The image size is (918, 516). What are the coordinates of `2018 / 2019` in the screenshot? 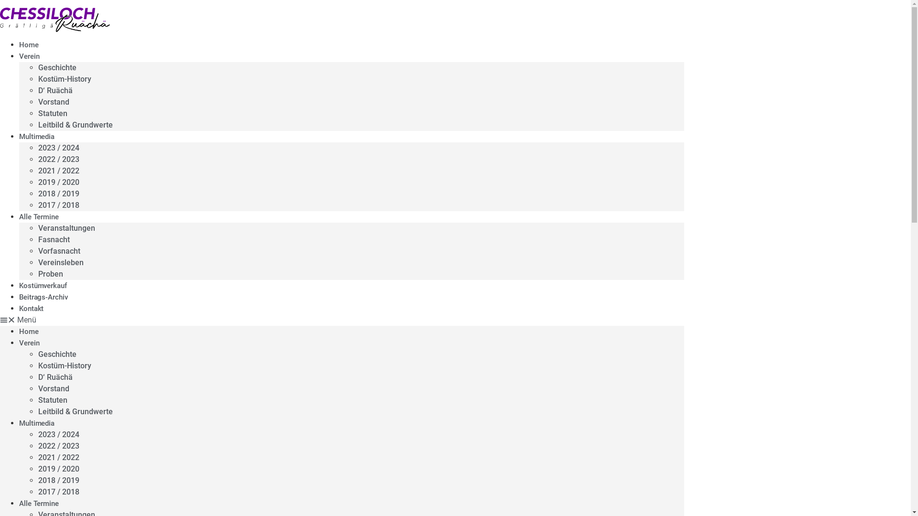 It's located at (59, 481).